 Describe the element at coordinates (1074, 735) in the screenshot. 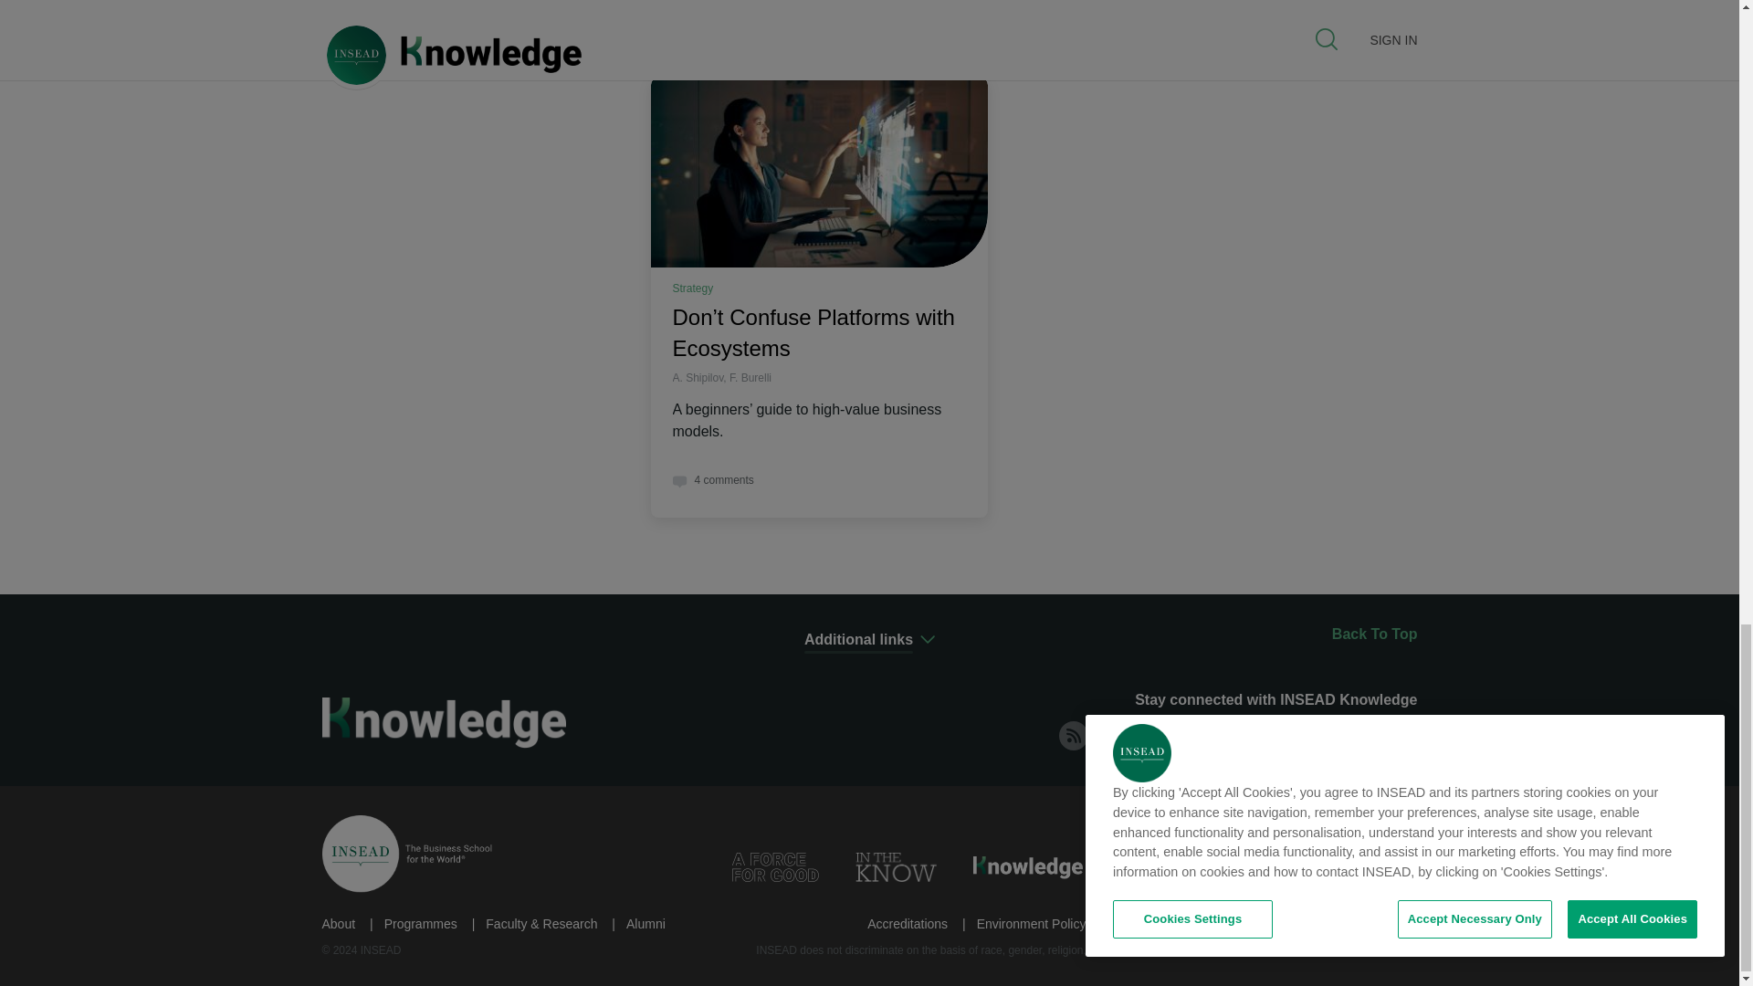

I see `RSS` at that location.